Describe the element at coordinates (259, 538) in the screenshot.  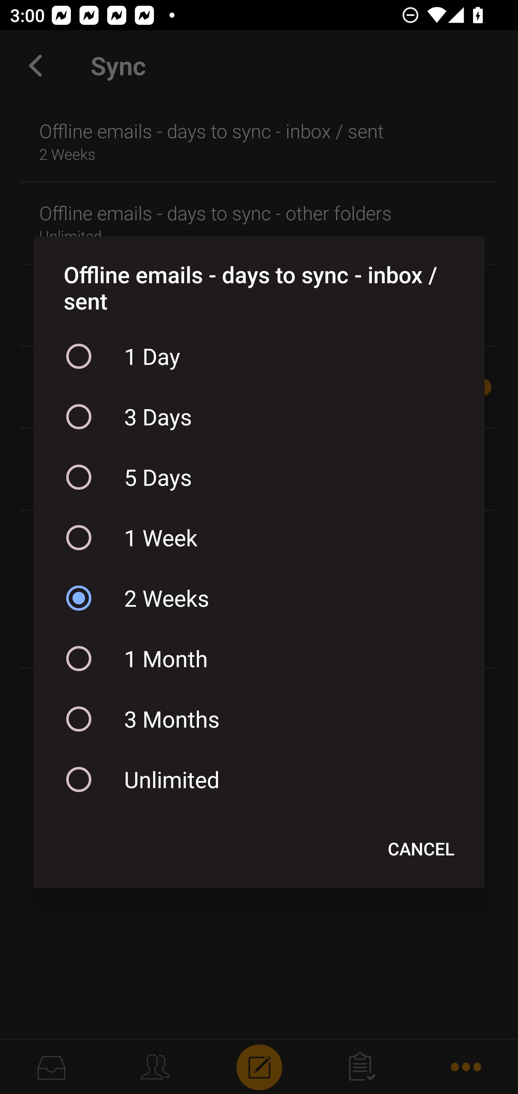
I see `1 Week` at that location.